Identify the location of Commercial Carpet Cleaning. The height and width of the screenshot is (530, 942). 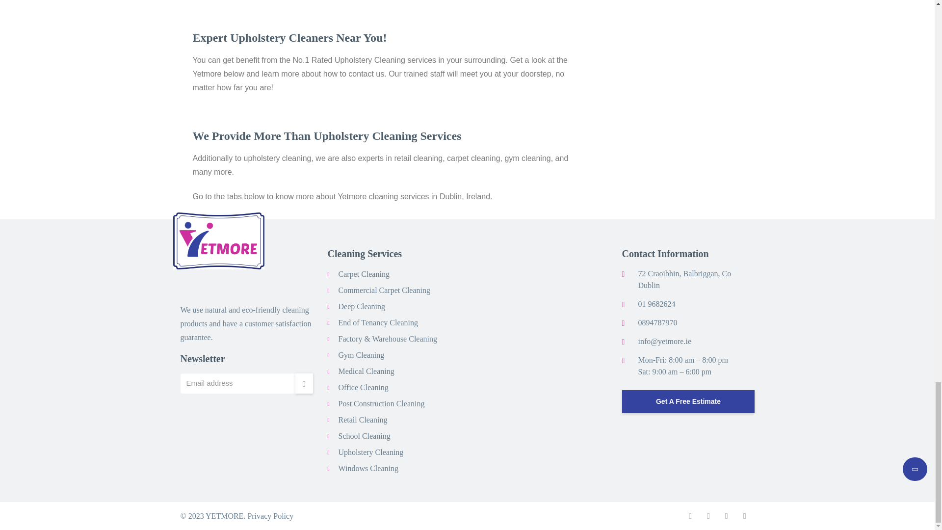
(384, 290).